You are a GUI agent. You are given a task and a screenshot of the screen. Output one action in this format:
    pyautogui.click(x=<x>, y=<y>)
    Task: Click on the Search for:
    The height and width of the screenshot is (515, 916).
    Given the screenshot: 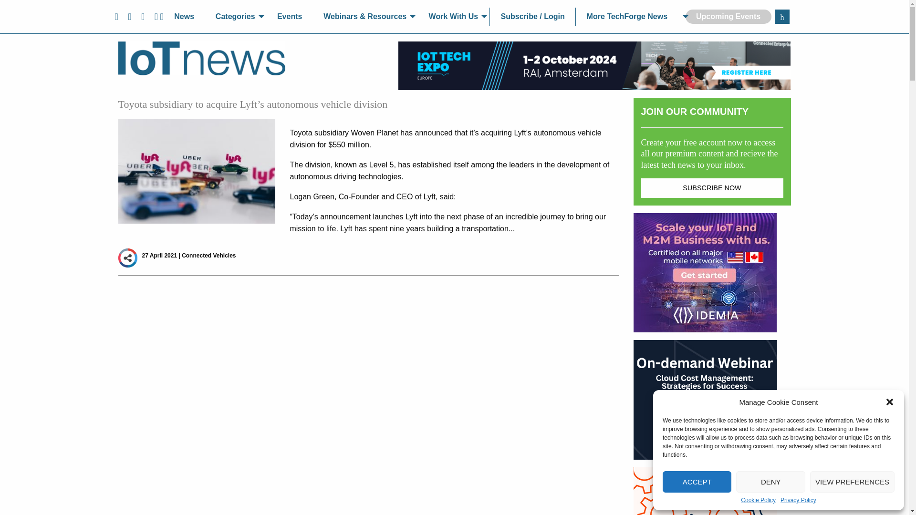 What is the action you would take?
    pyautogui.click(x=781, y=16)
    